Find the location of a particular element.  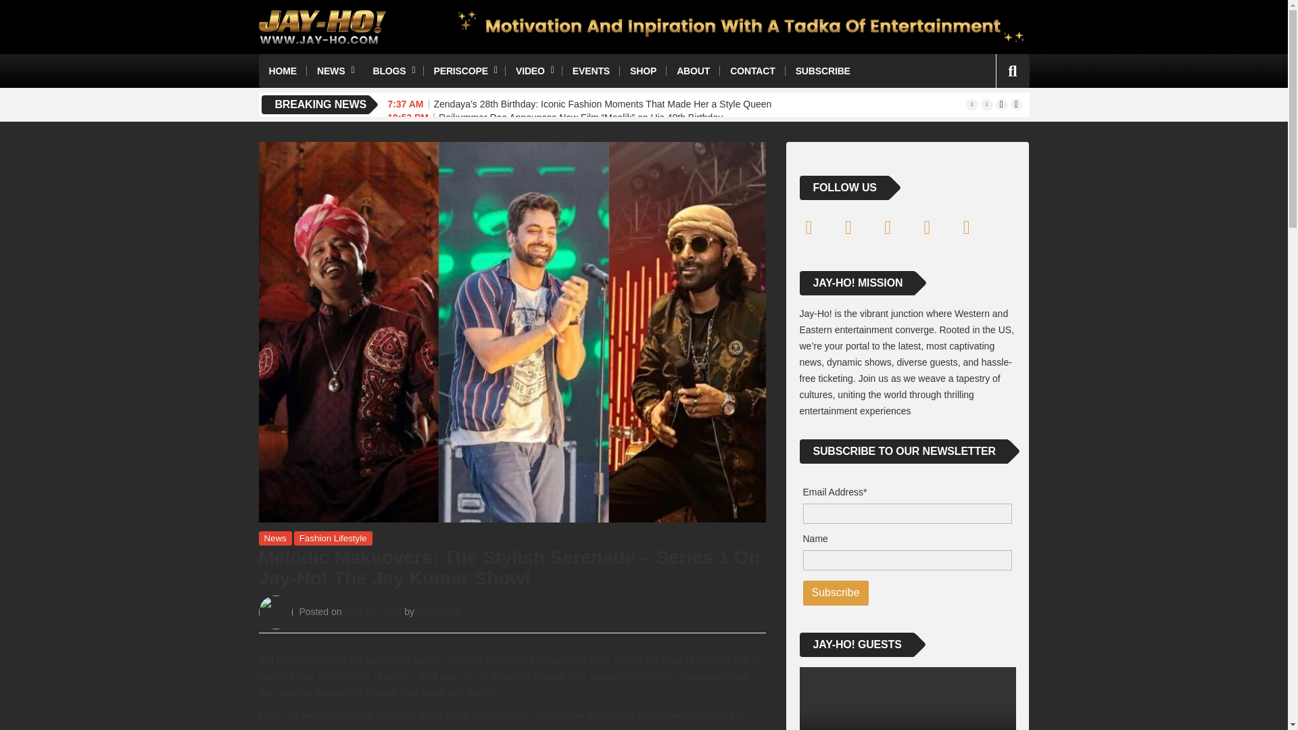

ABOUT is located at coordinates (694, 70).